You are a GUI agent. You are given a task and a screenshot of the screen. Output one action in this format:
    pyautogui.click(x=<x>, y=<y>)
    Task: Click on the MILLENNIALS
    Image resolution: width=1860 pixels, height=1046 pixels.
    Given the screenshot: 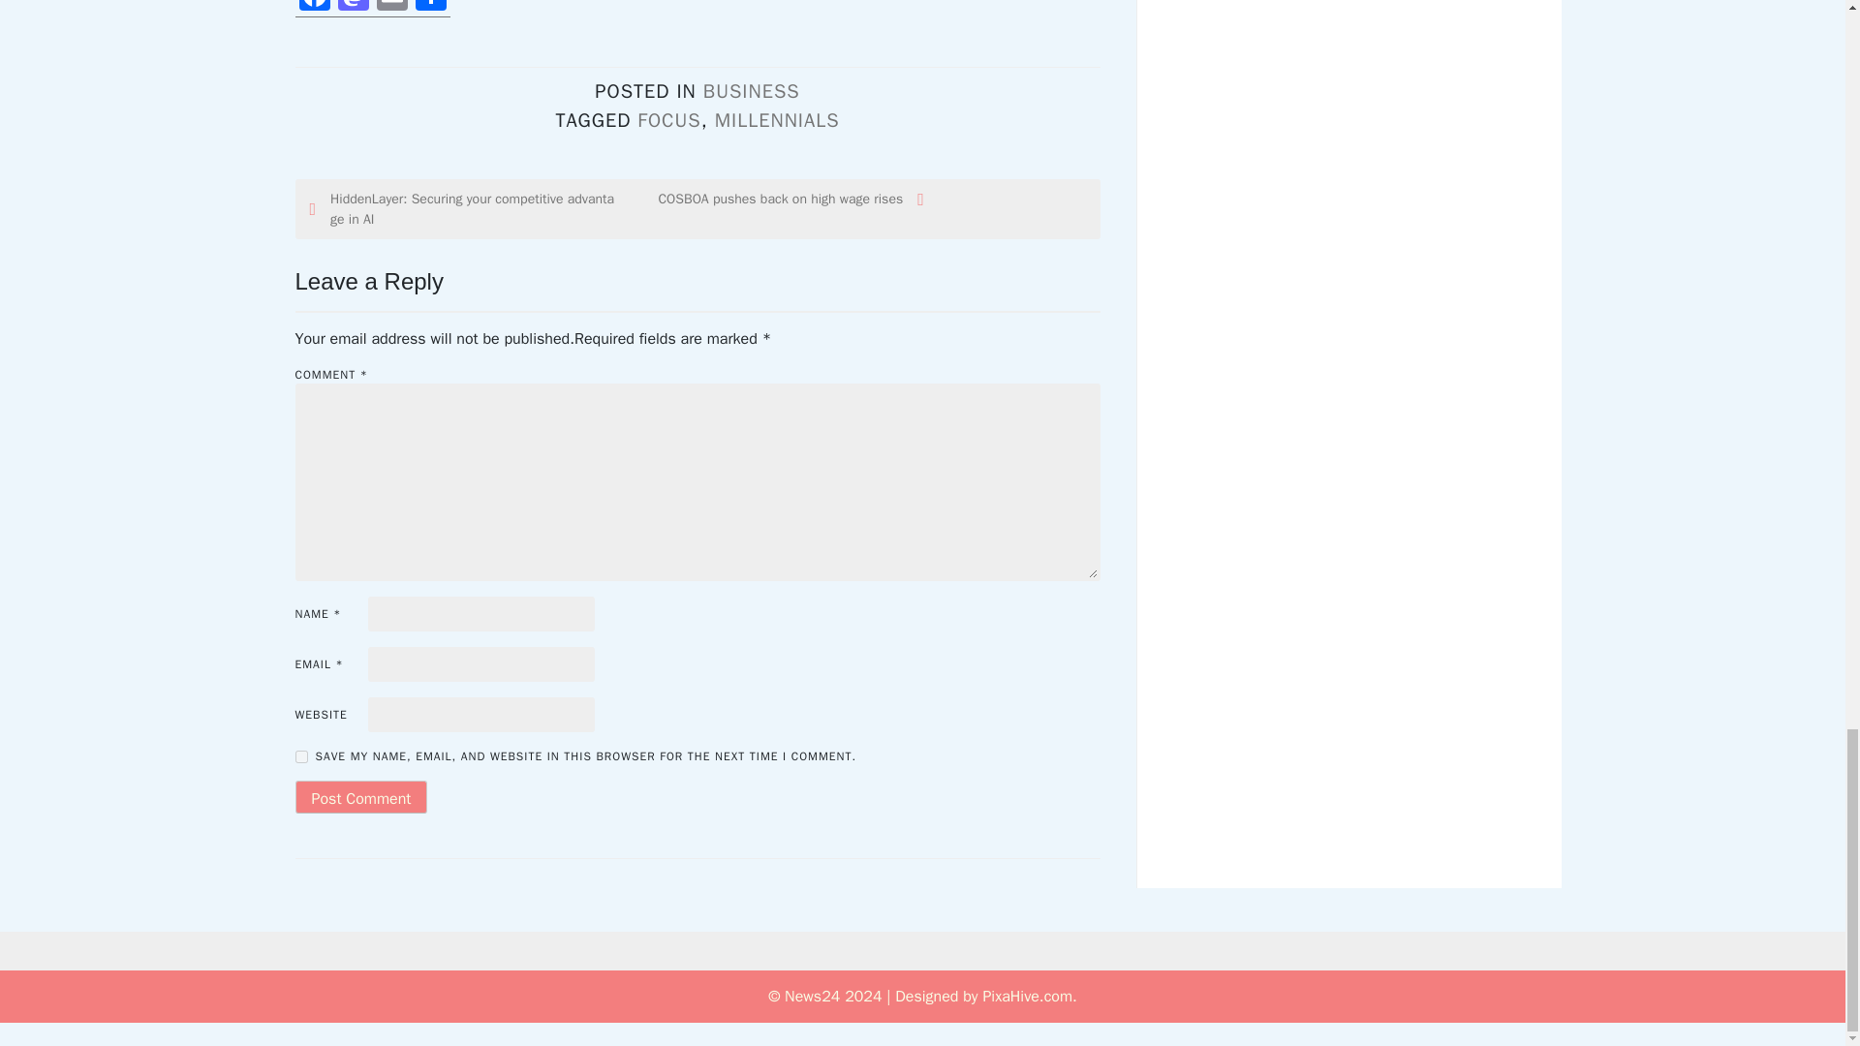 What is the action you would take?
    pyautogui.click(x=777, y=120)
    